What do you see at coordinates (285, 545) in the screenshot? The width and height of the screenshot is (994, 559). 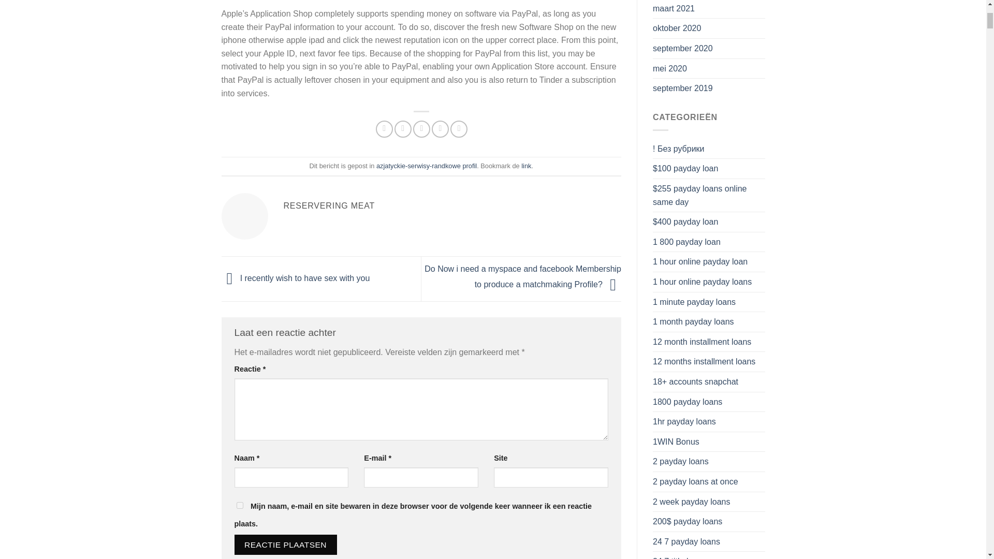 I see `Reactie plaatsen` at bounding box center [285, 545].